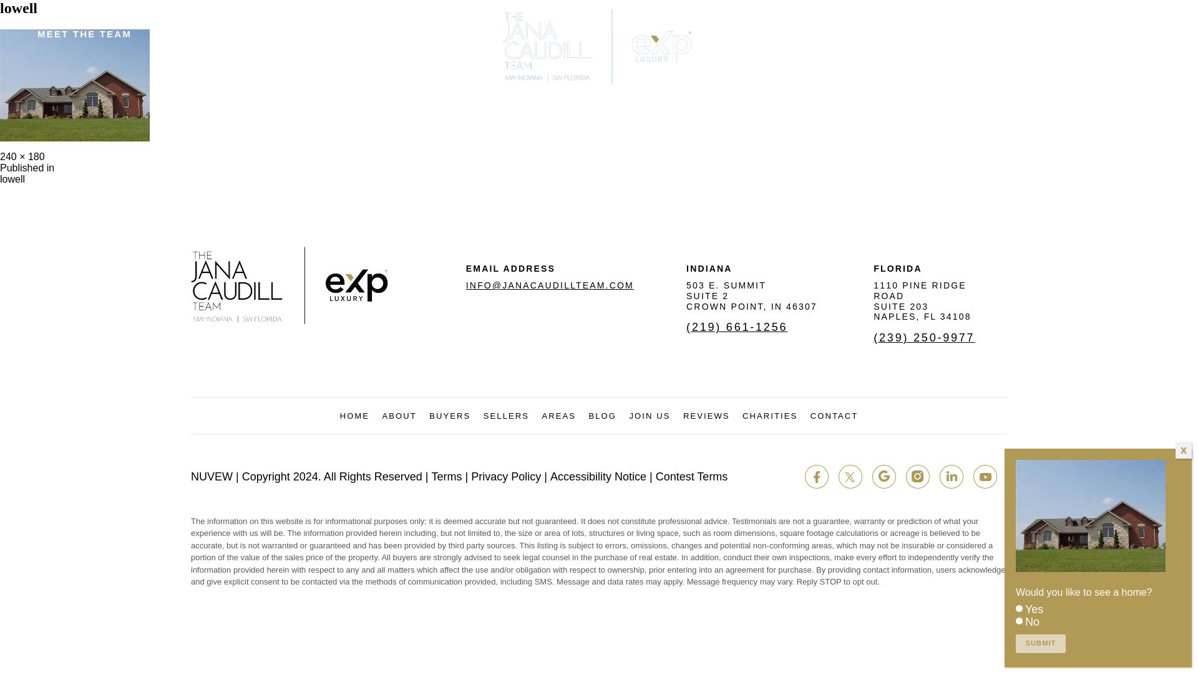 This screenshot has height=673, width=1198. I want to click on MEET THE TEAM, so click(84, 35).